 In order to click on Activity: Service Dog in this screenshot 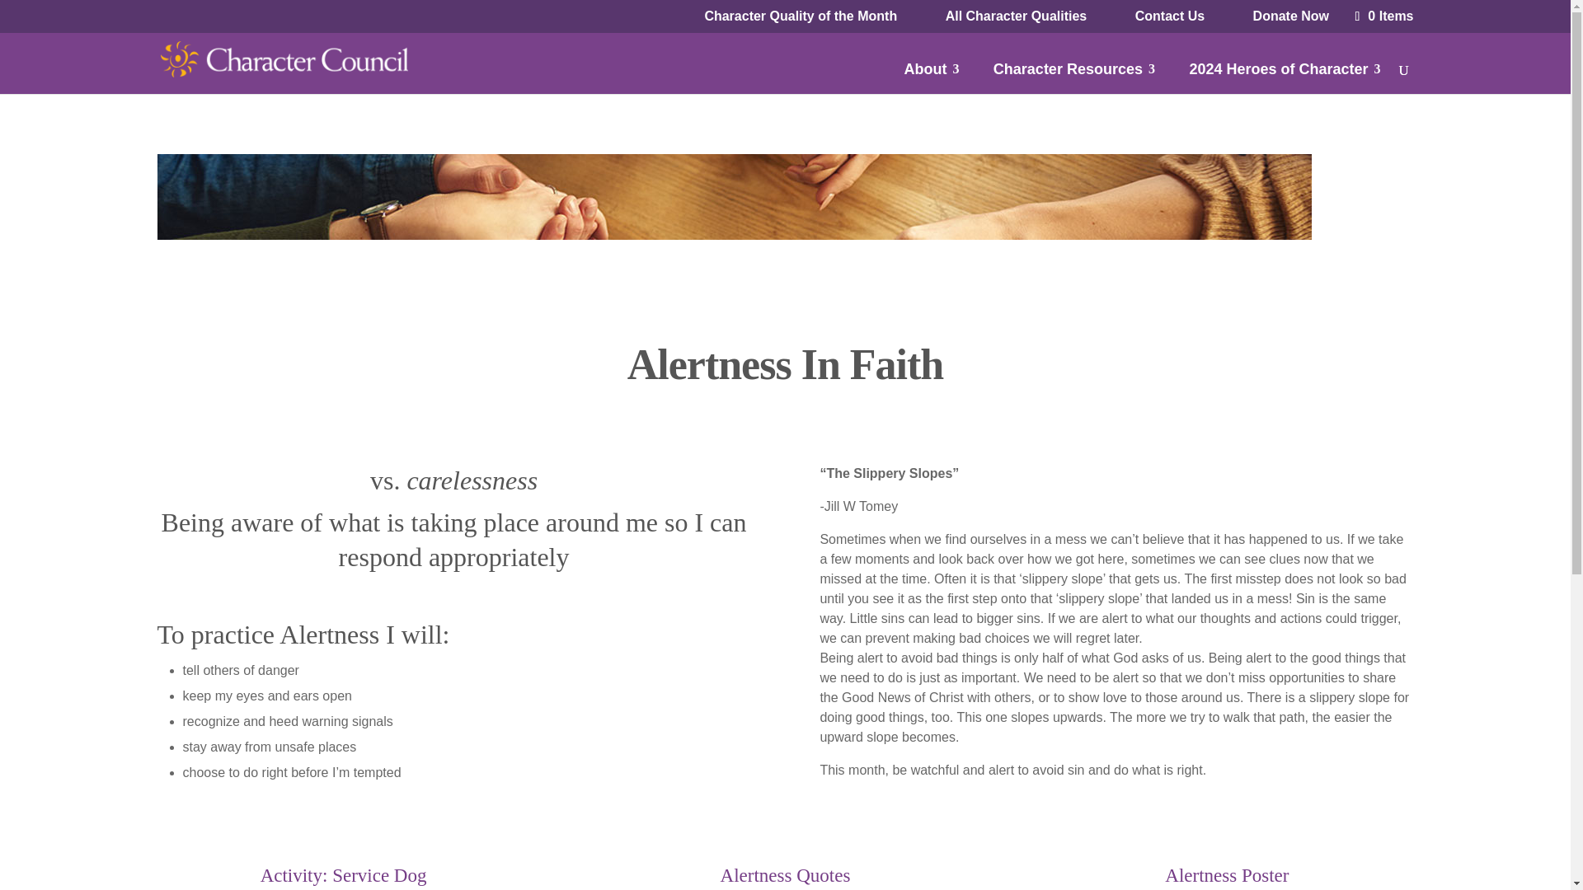, I will do `click(344, 875)`.